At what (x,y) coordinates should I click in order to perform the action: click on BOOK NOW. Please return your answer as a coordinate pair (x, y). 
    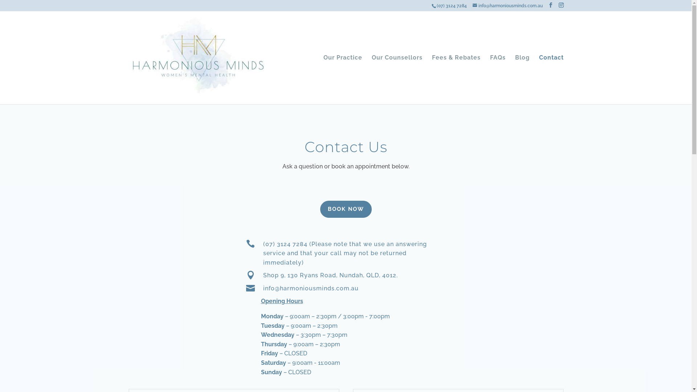
    Looking at the image, I should click on (346, 209).